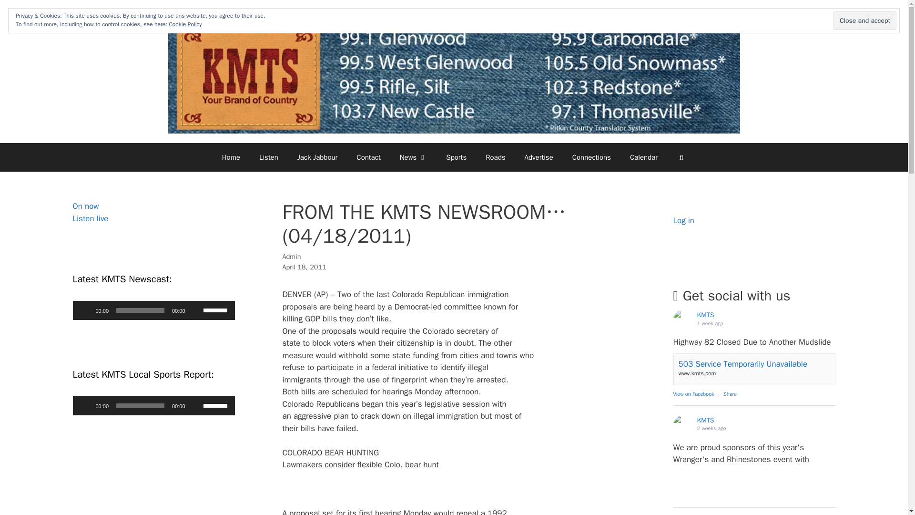 This screenshot has height=515, width=915. Describe the element at coordinates (495, 157) in the screenshot. I see `Roads` at that location.